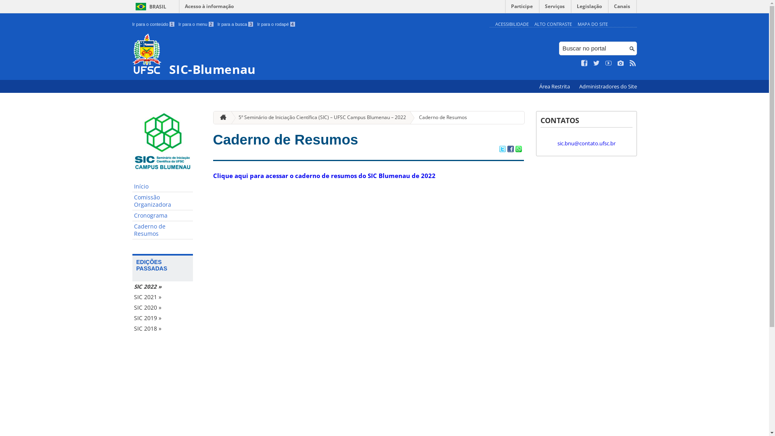 This screenshot has height=436, width=775. What do you see at coordinates (510, 150) in the screenshot?
I see `Compartilhar no Facebook` at bounding box center [510, 150].